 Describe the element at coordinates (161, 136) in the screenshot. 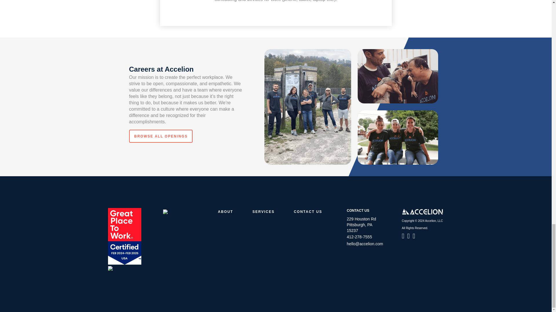

I see `BROWSE ALL OPENINGS` at that location.